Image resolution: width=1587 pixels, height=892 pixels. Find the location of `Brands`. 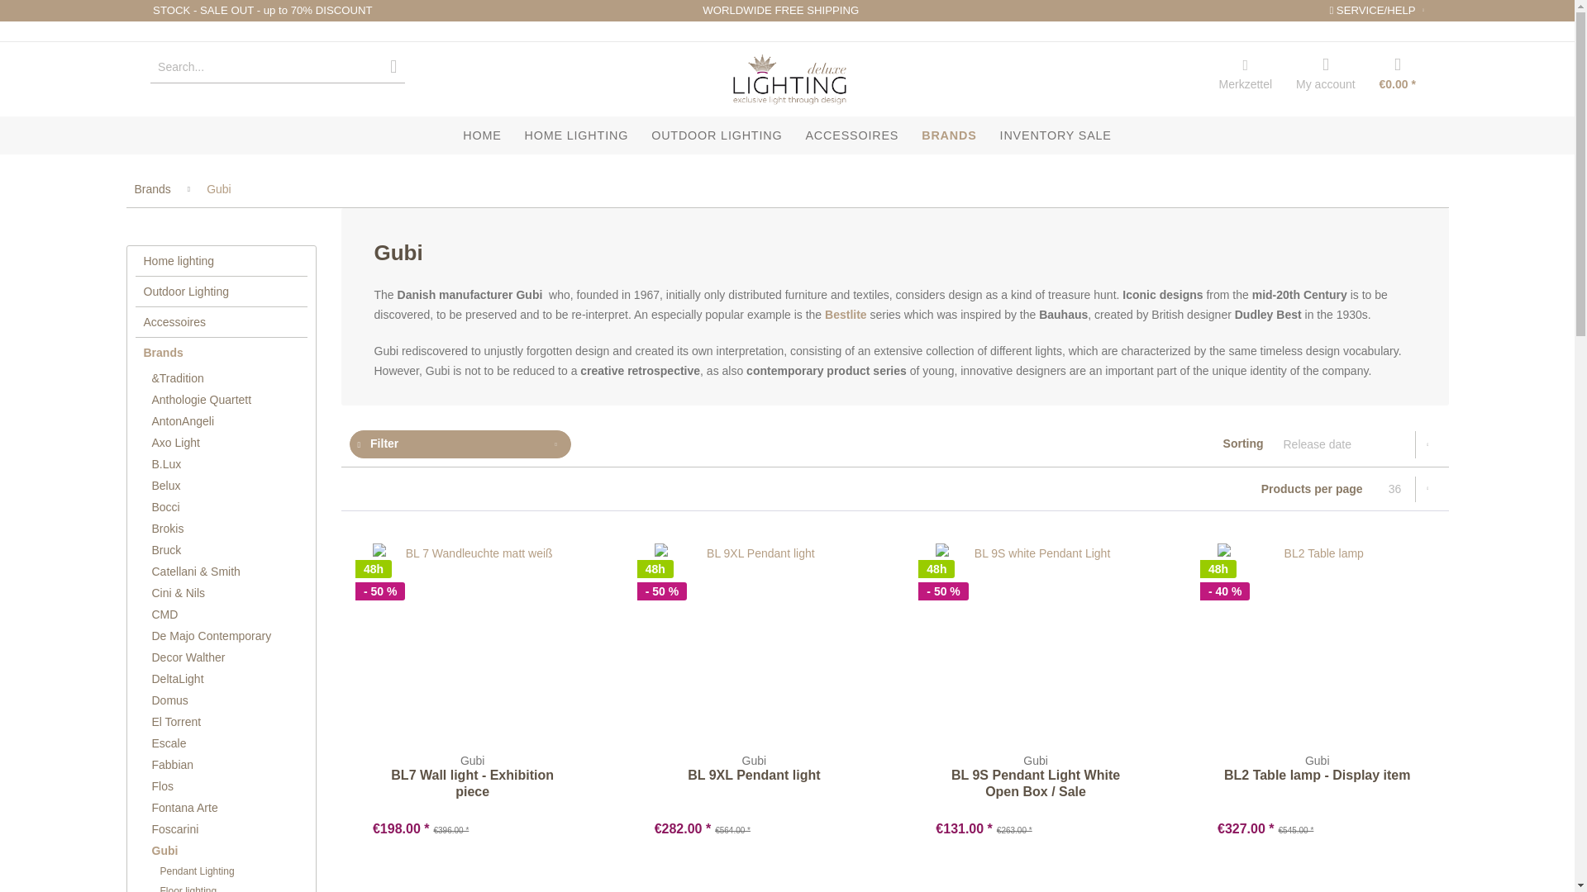

Brands is located at coordinates (151, 188).